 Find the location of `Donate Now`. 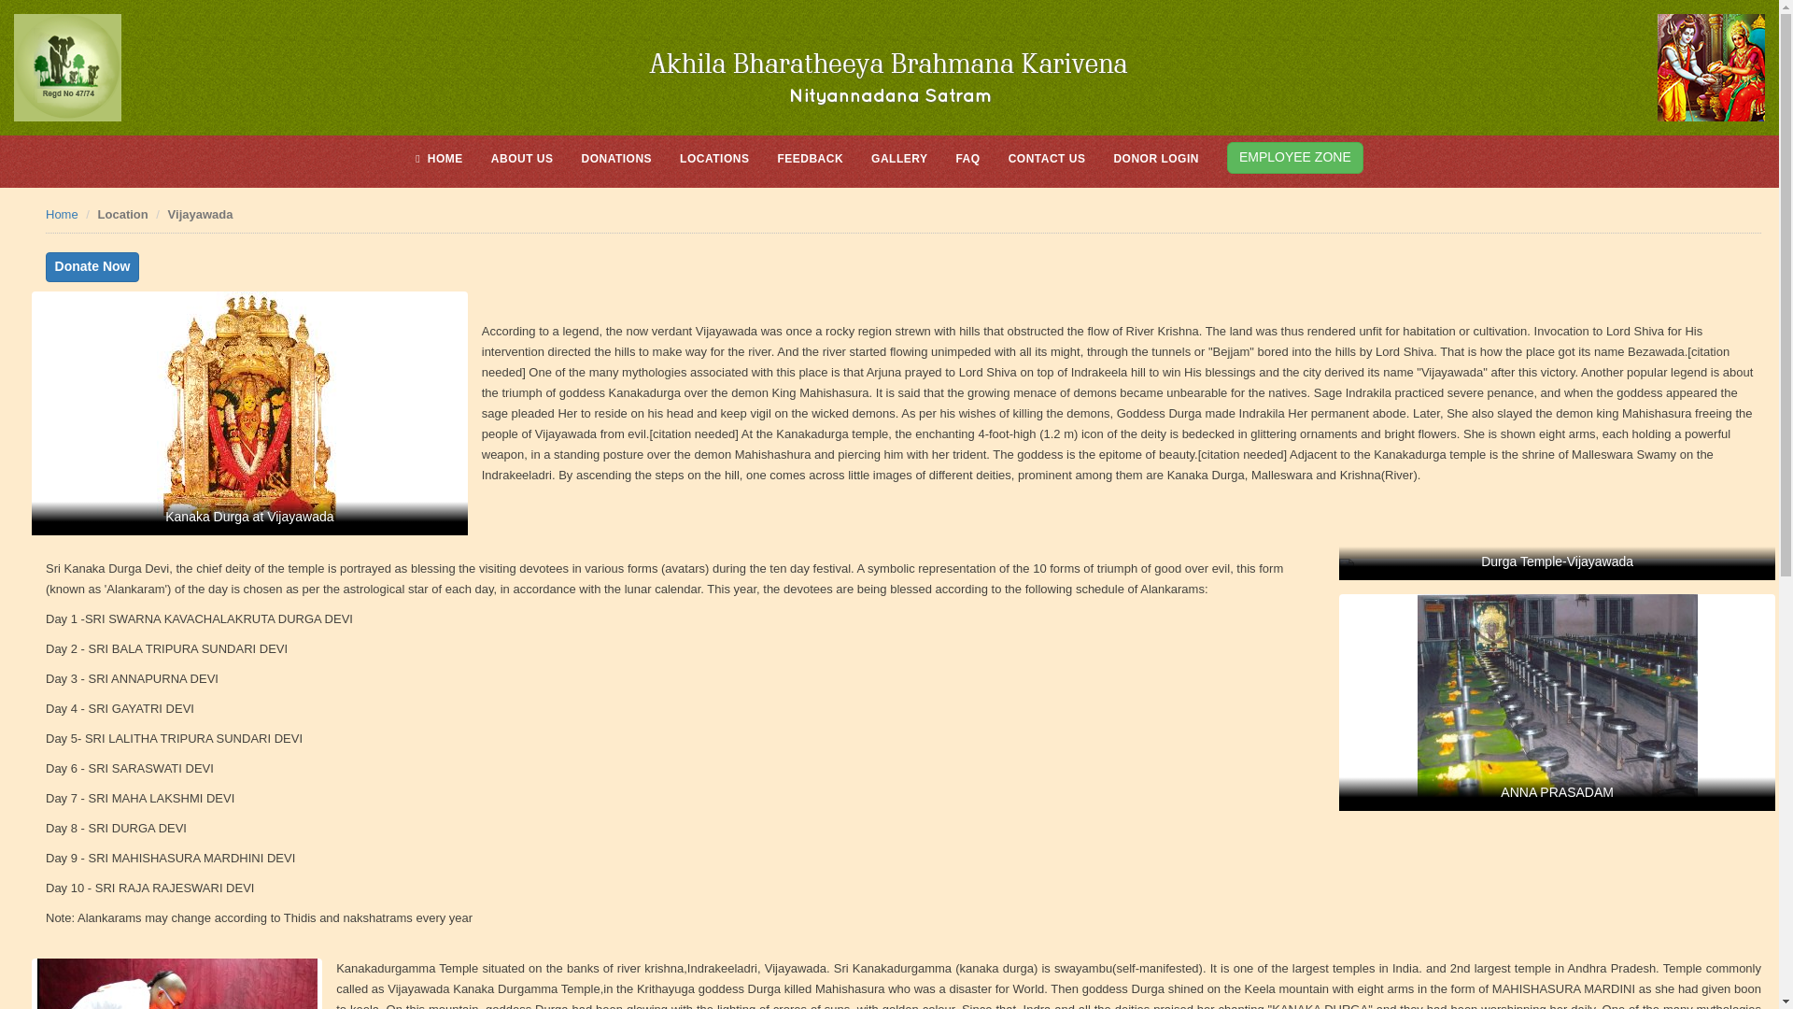

Donate Now is located at coordinates (92, 267).